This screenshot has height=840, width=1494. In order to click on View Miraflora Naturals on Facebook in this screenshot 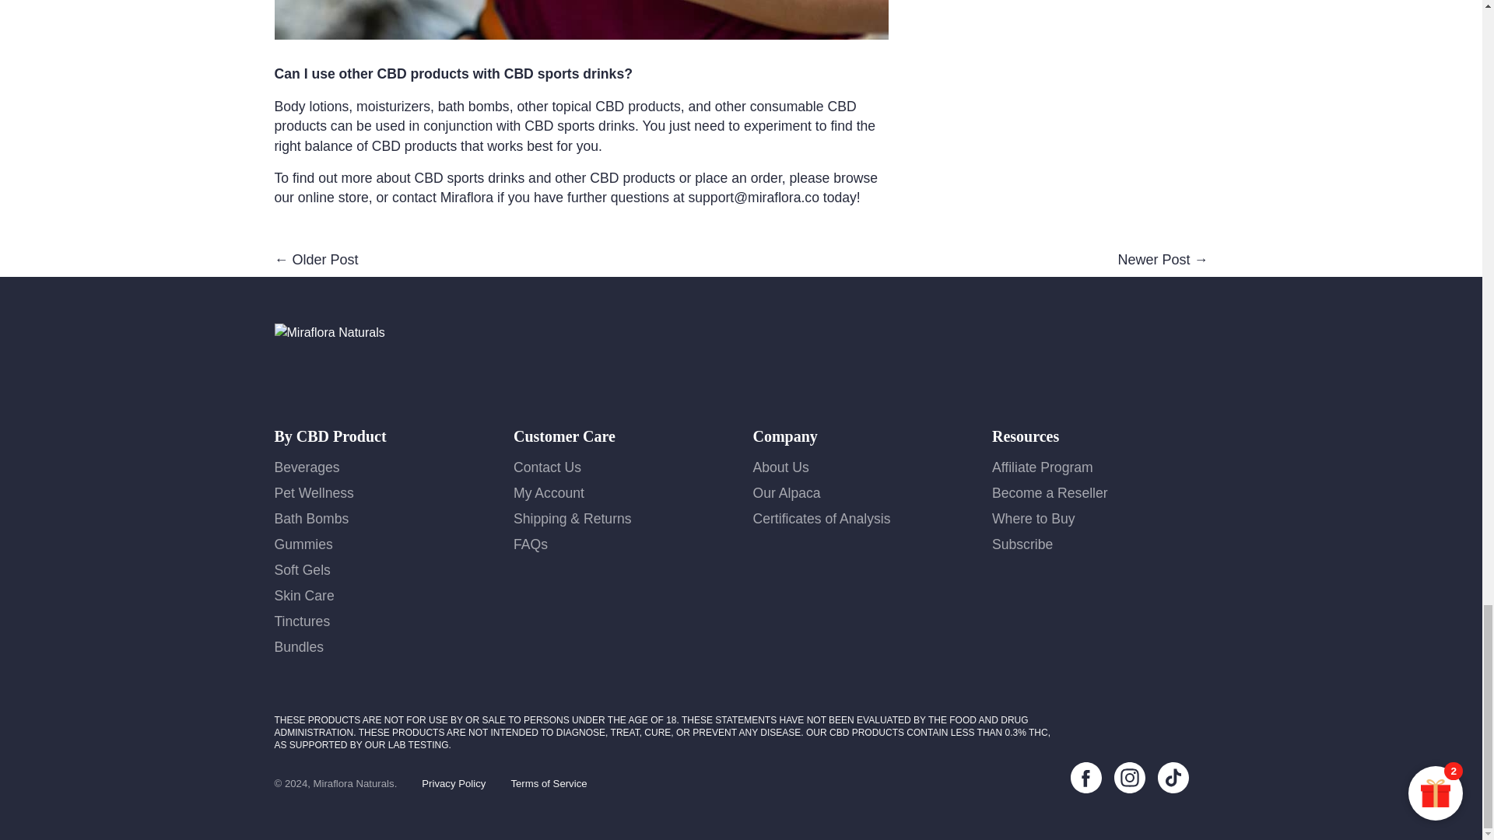, I will do `click(1086, 777)`.